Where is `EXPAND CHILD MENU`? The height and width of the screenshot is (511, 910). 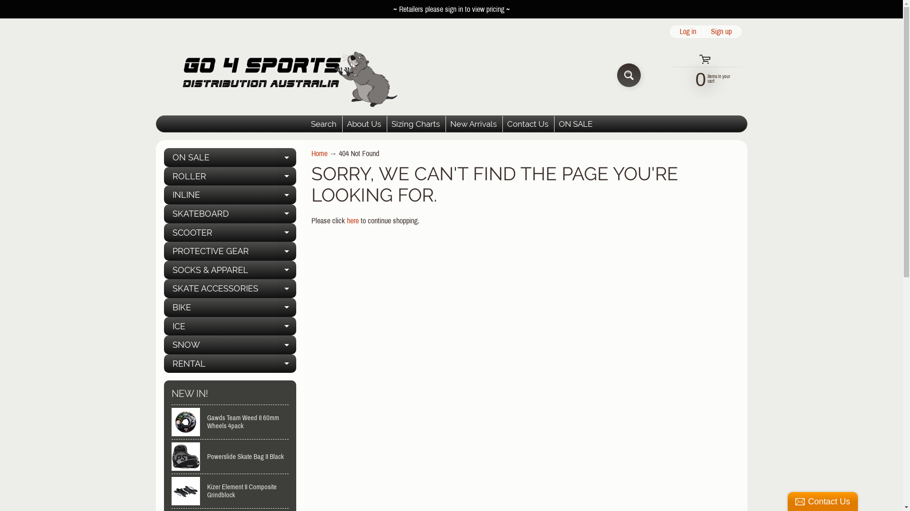
EXPAND CHILD MENU is located at coordinates (287, 364).